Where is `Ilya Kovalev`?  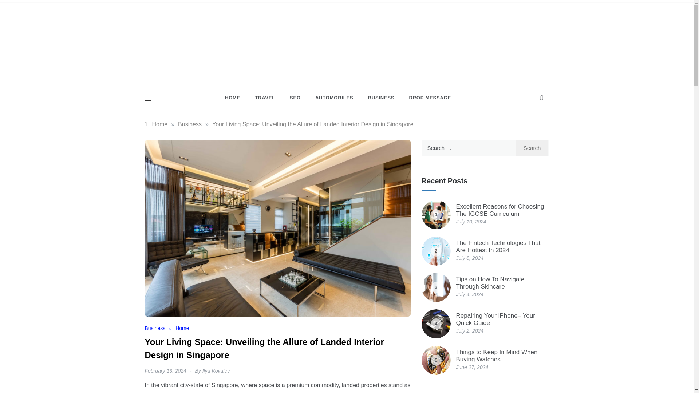 Ilya Kovalev is located at coordinates (216, 370).